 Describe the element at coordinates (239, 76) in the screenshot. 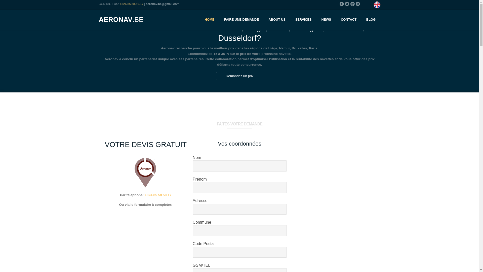

I see `Demandez un prix` at that location.